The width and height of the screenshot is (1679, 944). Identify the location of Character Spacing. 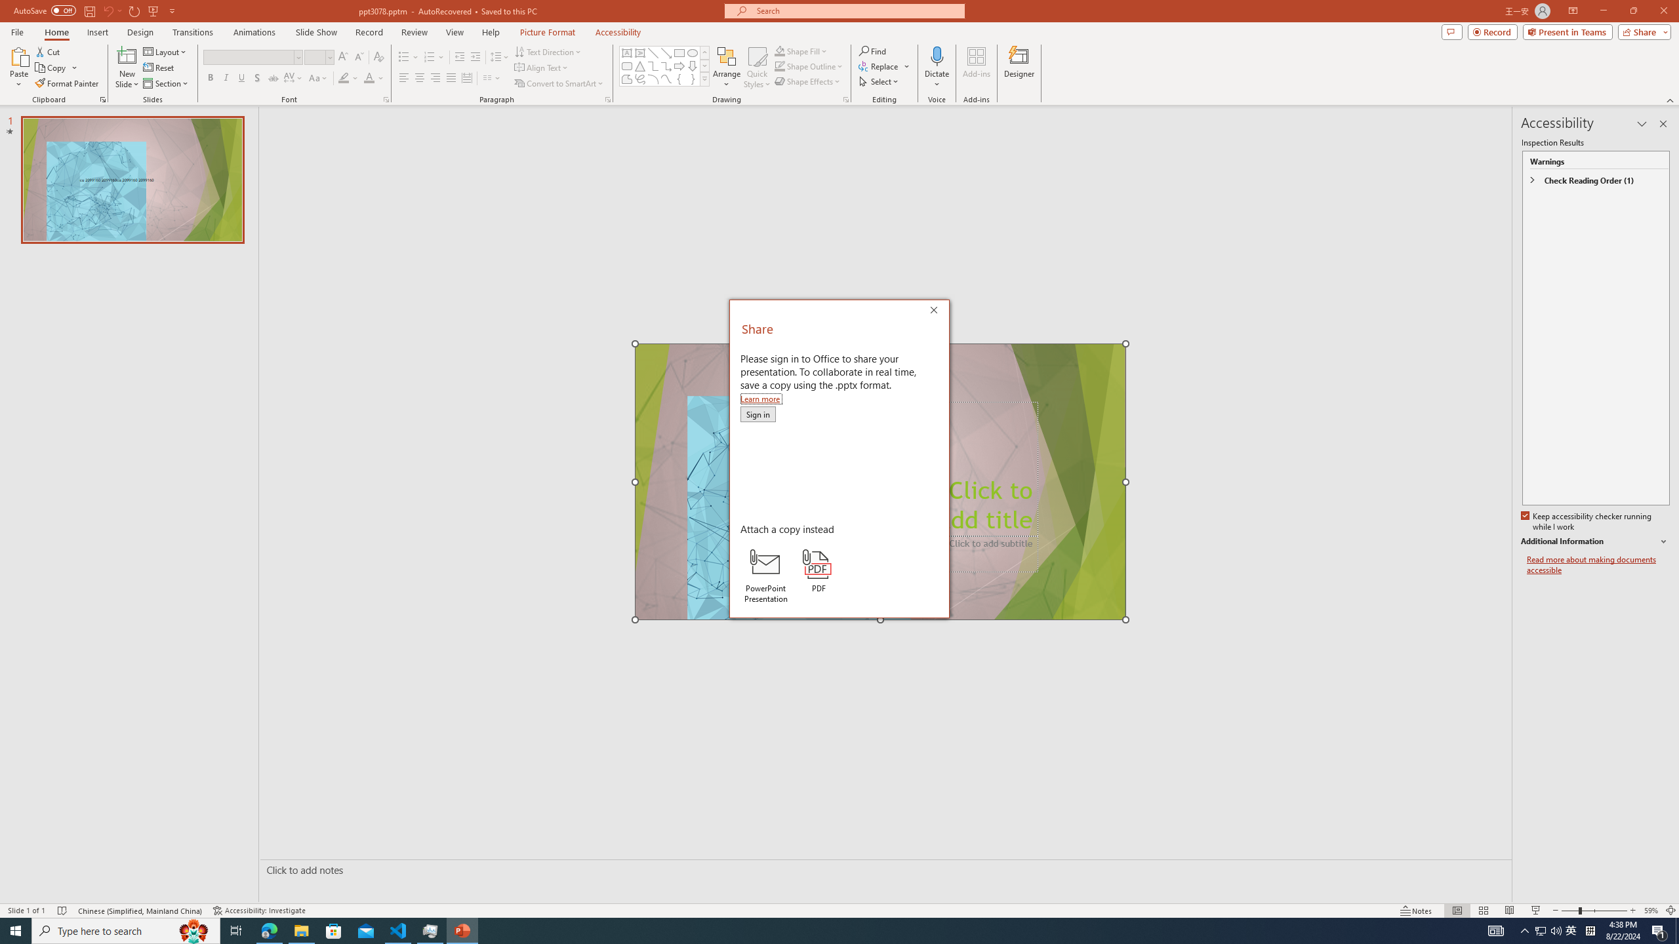
(294, 79).